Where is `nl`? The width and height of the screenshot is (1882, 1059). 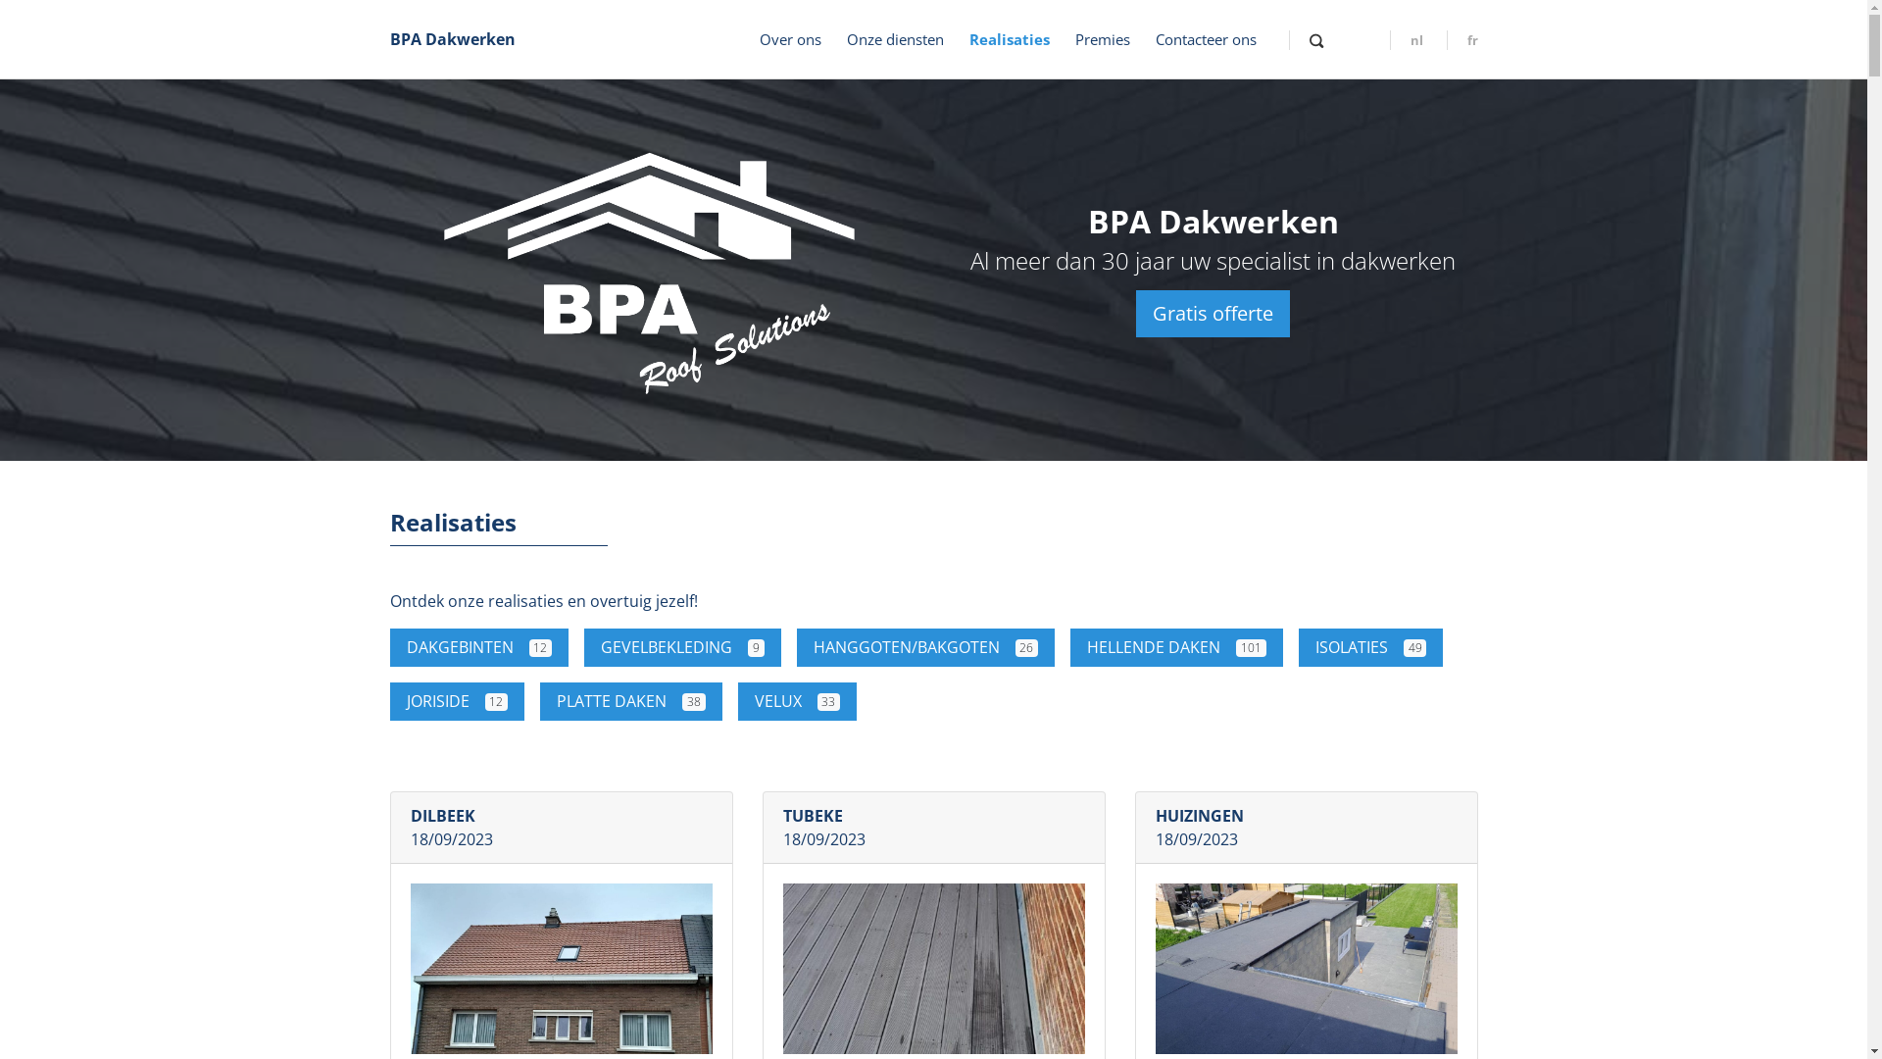
nl is located at coordinates (1407, 40).